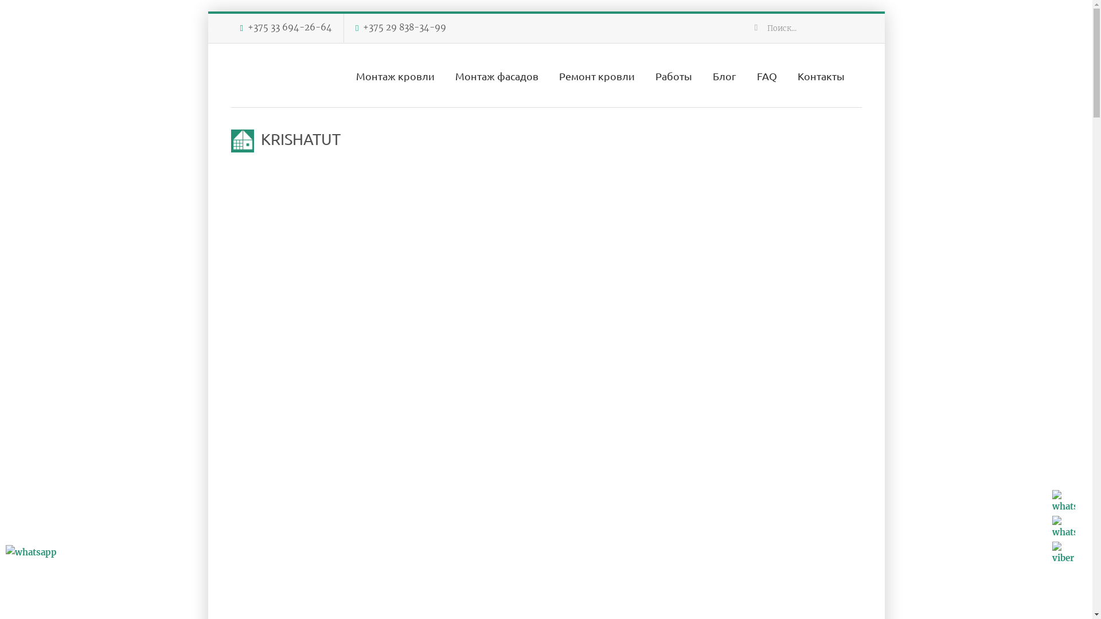  Describe the element at coordinates (290, 28) in the screenshot. I see `+375 33 694-26-64` at that location.